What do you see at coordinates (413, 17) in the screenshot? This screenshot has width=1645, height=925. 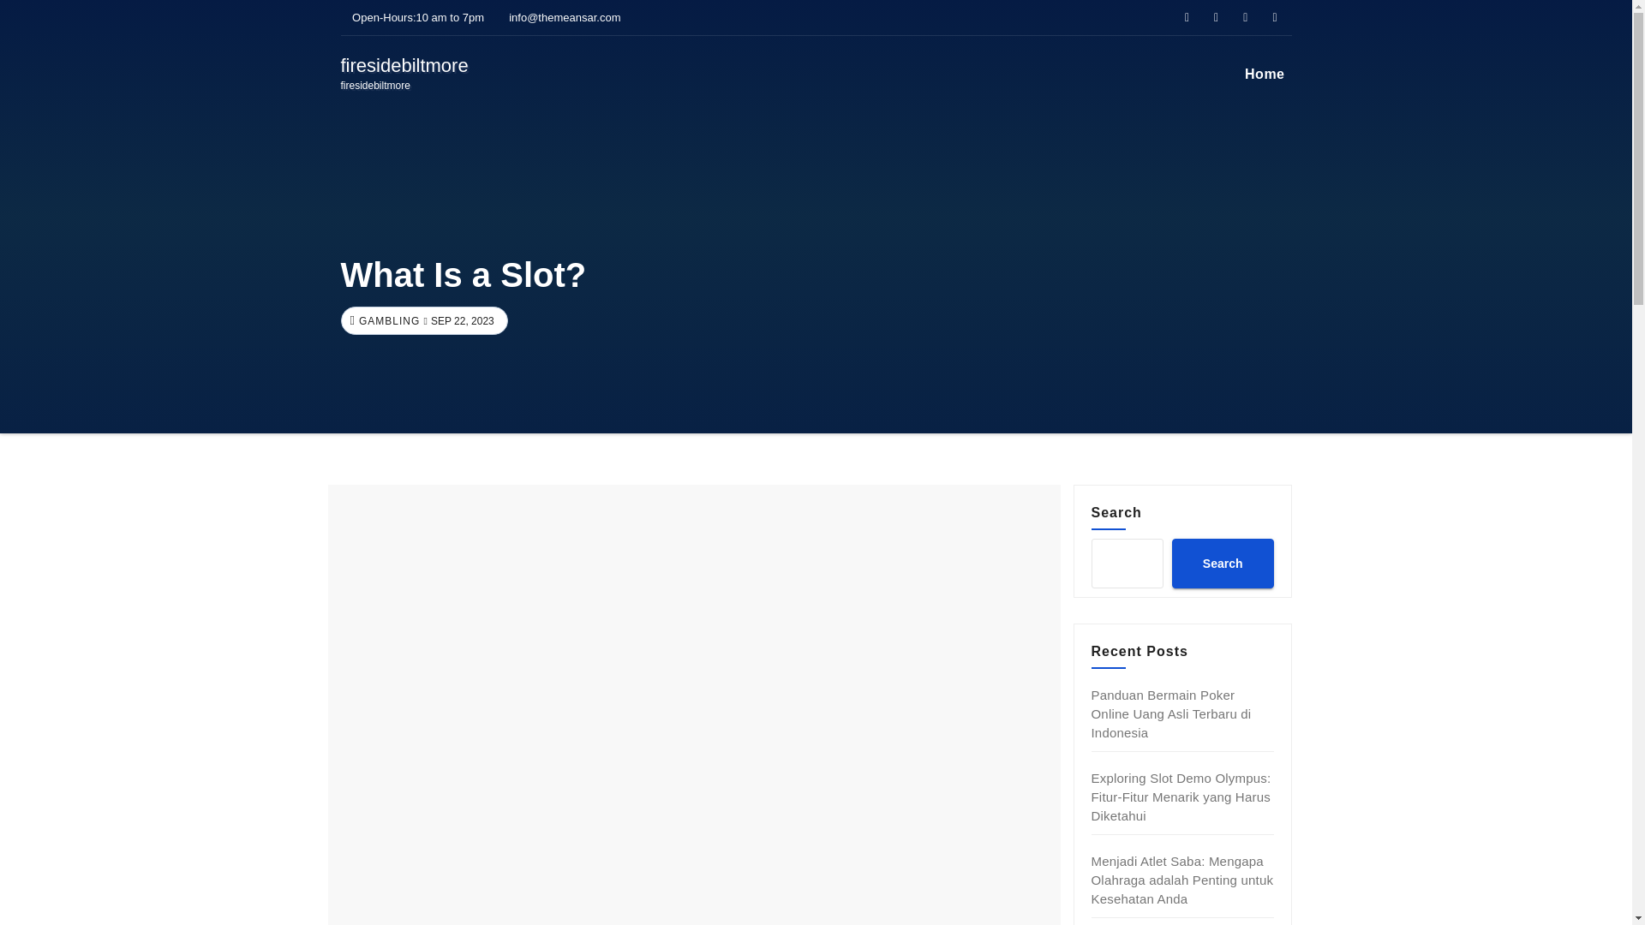 I see `Open-Hours:10 am to 7pm` at bounding box center [413, 17].